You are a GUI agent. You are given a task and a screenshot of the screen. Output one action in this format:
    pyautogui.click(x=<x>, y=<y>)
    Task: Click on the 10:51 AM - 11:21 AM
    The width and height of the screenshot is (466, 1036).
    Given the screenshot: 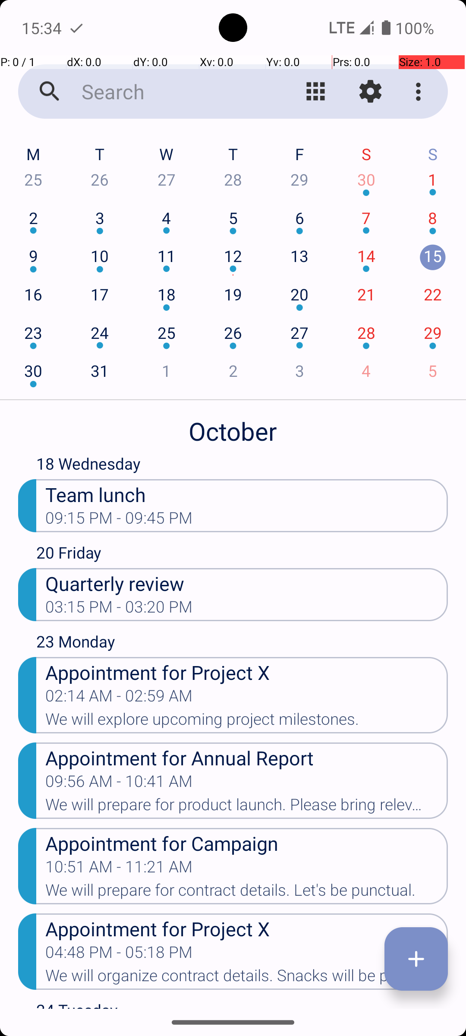 What is the action you would take?
    pyautogui.click(x=119, y=869)
    